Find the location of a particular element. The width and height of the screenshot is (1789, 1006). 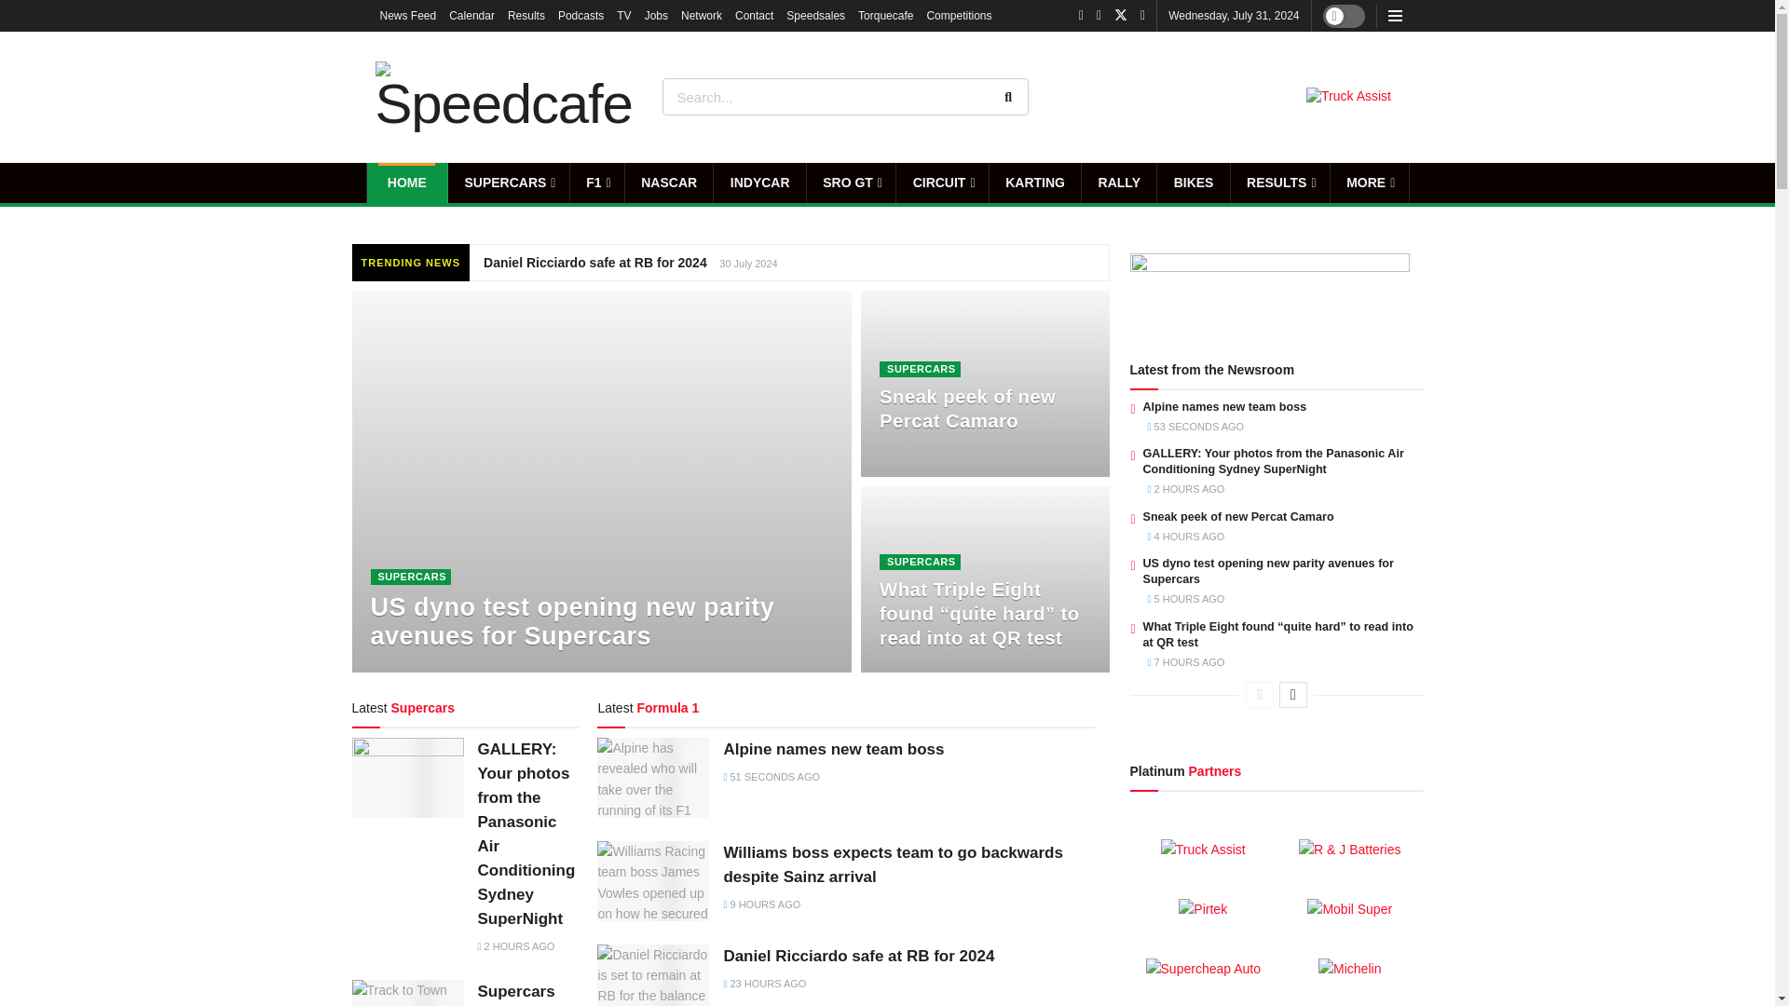

HOME is located at coordinates (406, 183).